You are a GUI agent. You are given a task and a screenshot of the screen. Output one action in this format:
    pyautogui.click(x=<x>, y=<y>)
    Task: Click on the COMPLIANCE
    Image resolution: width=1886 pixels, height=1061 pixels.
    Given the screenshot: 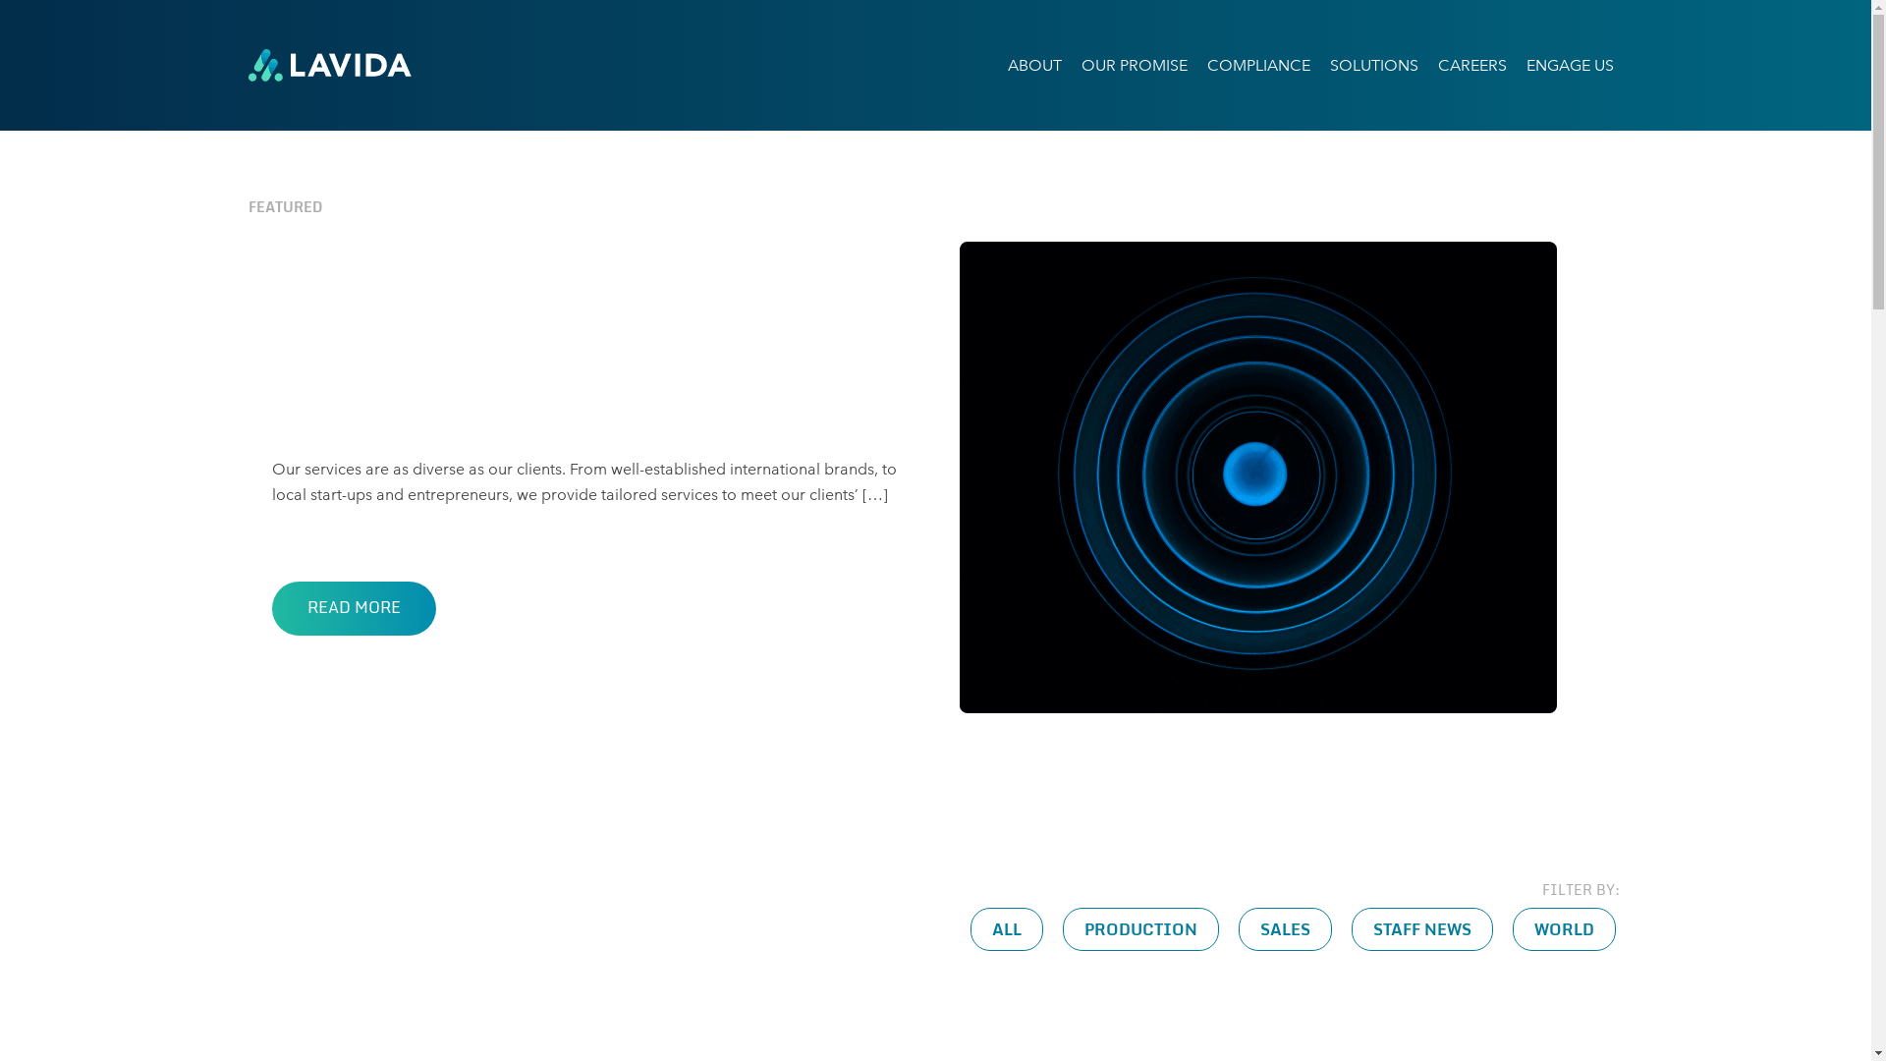 What is the action you would take?
    pyautogui.click(x=1257, y=66)
    